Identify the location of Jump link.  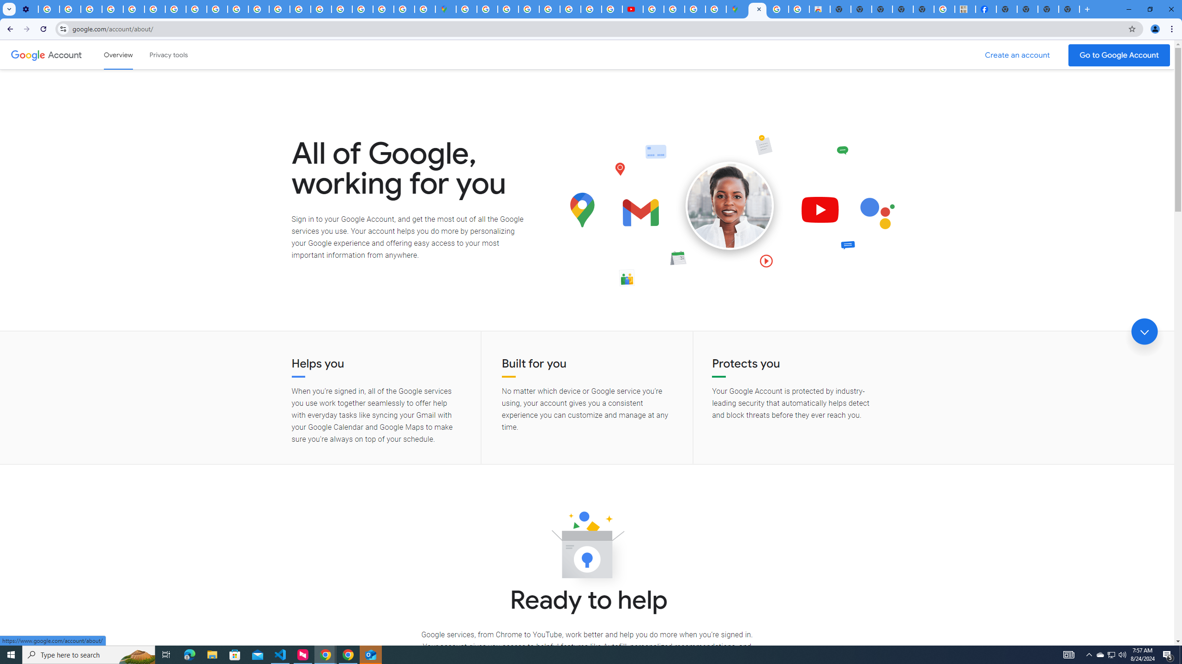
(1144, 332).